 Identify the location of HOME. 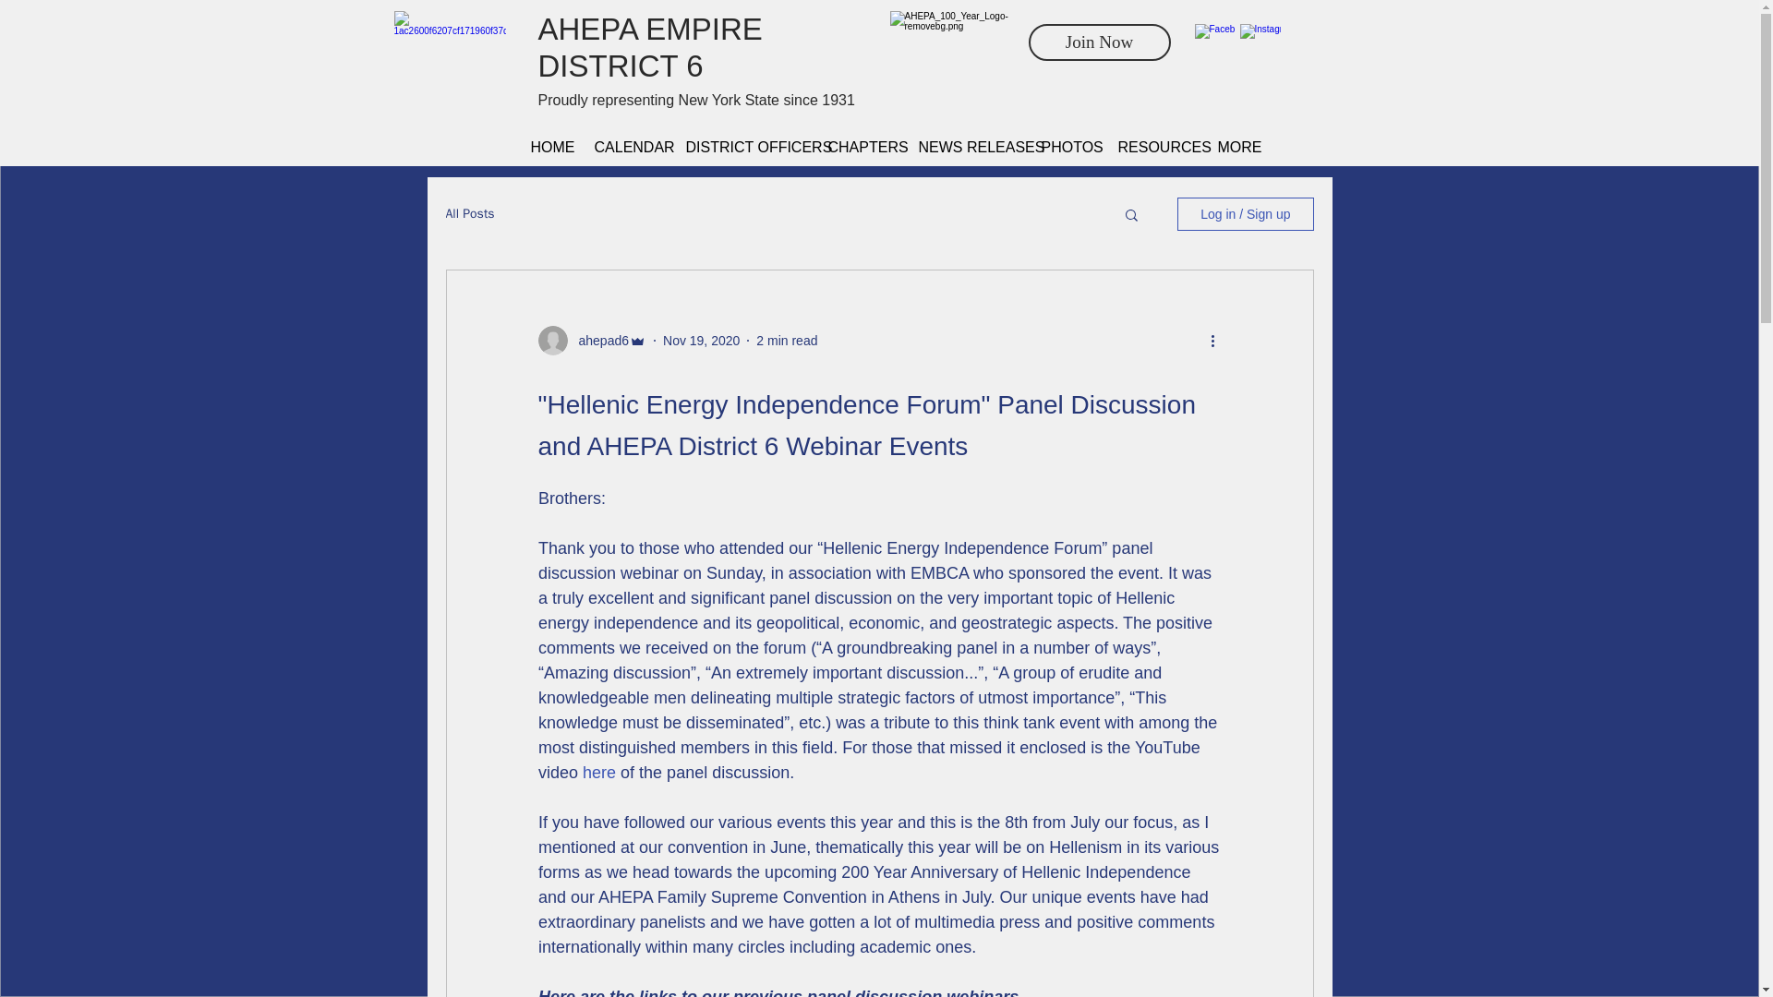
(549, 146).